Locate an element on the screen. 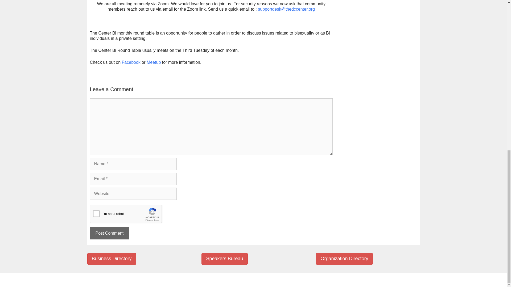 The width and height of the screenshot is (511, 287). Scroll back to top is located at coordinates (494, 222).